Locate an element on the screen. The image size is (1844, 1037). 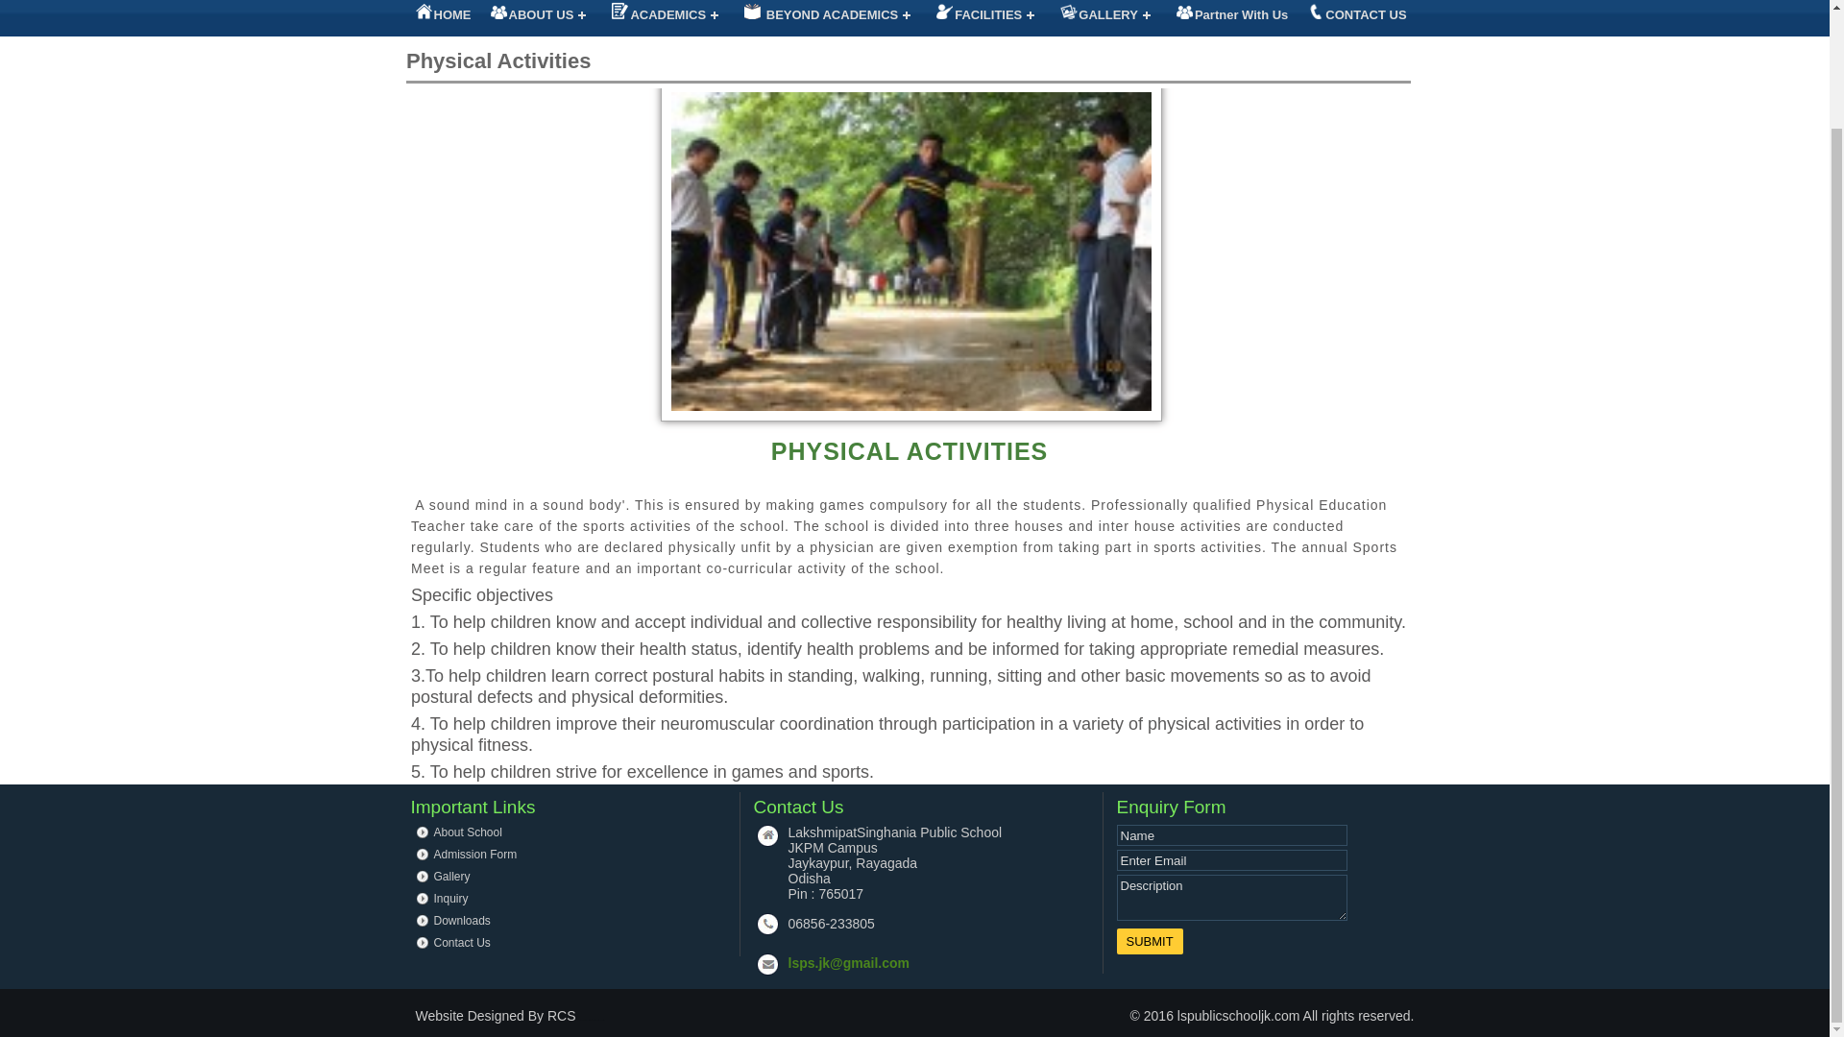
Name is located at coordinates (1230, 835).